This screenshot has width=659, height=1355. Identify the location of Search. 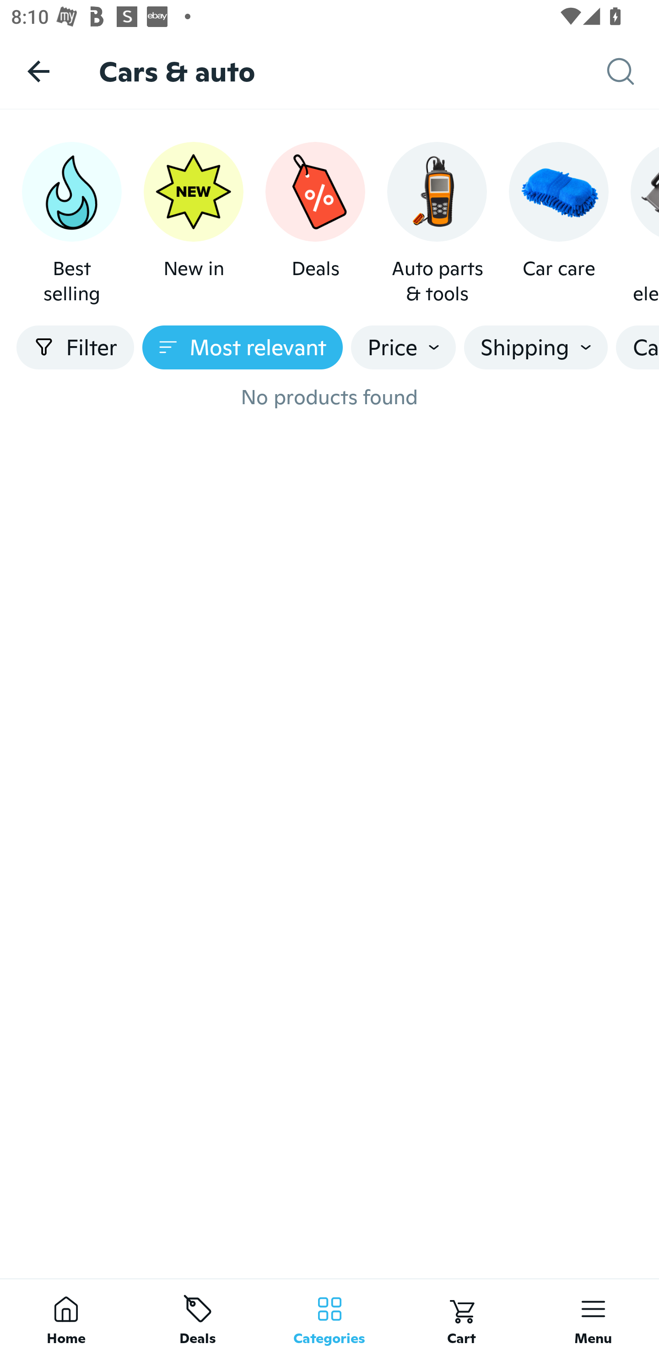
(633, 71).